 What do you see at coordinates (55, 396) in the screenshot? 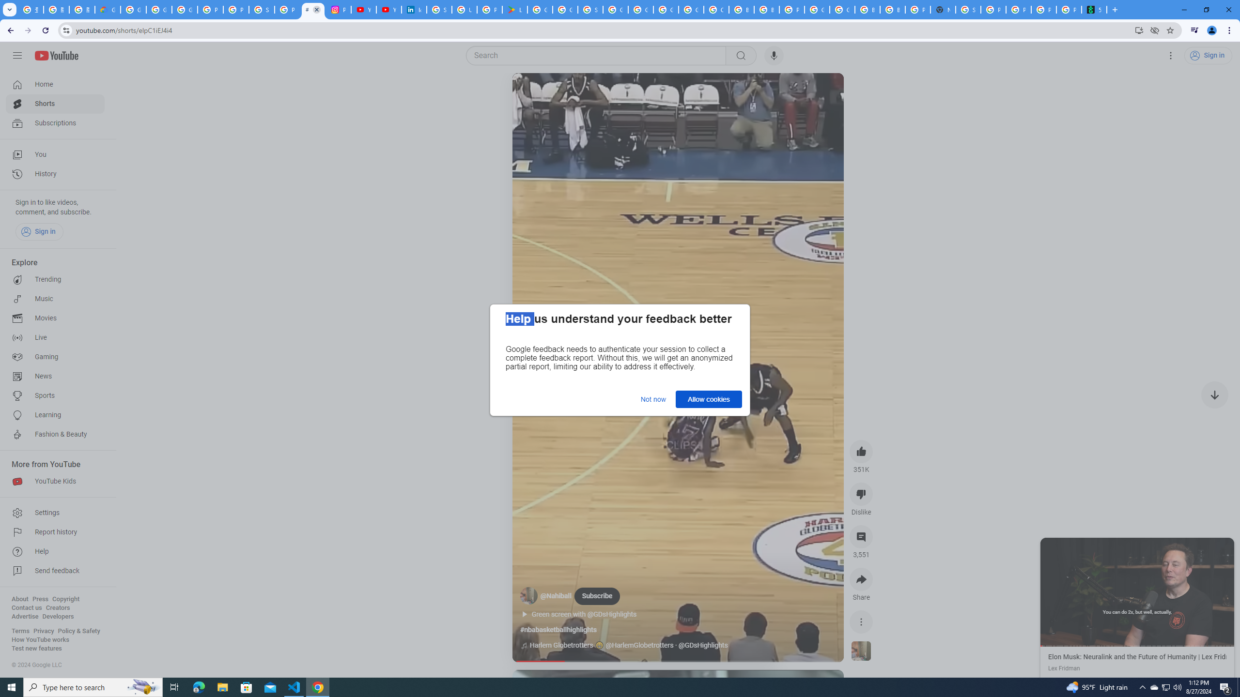
I see `Sports` at bounding box center [55, 396].